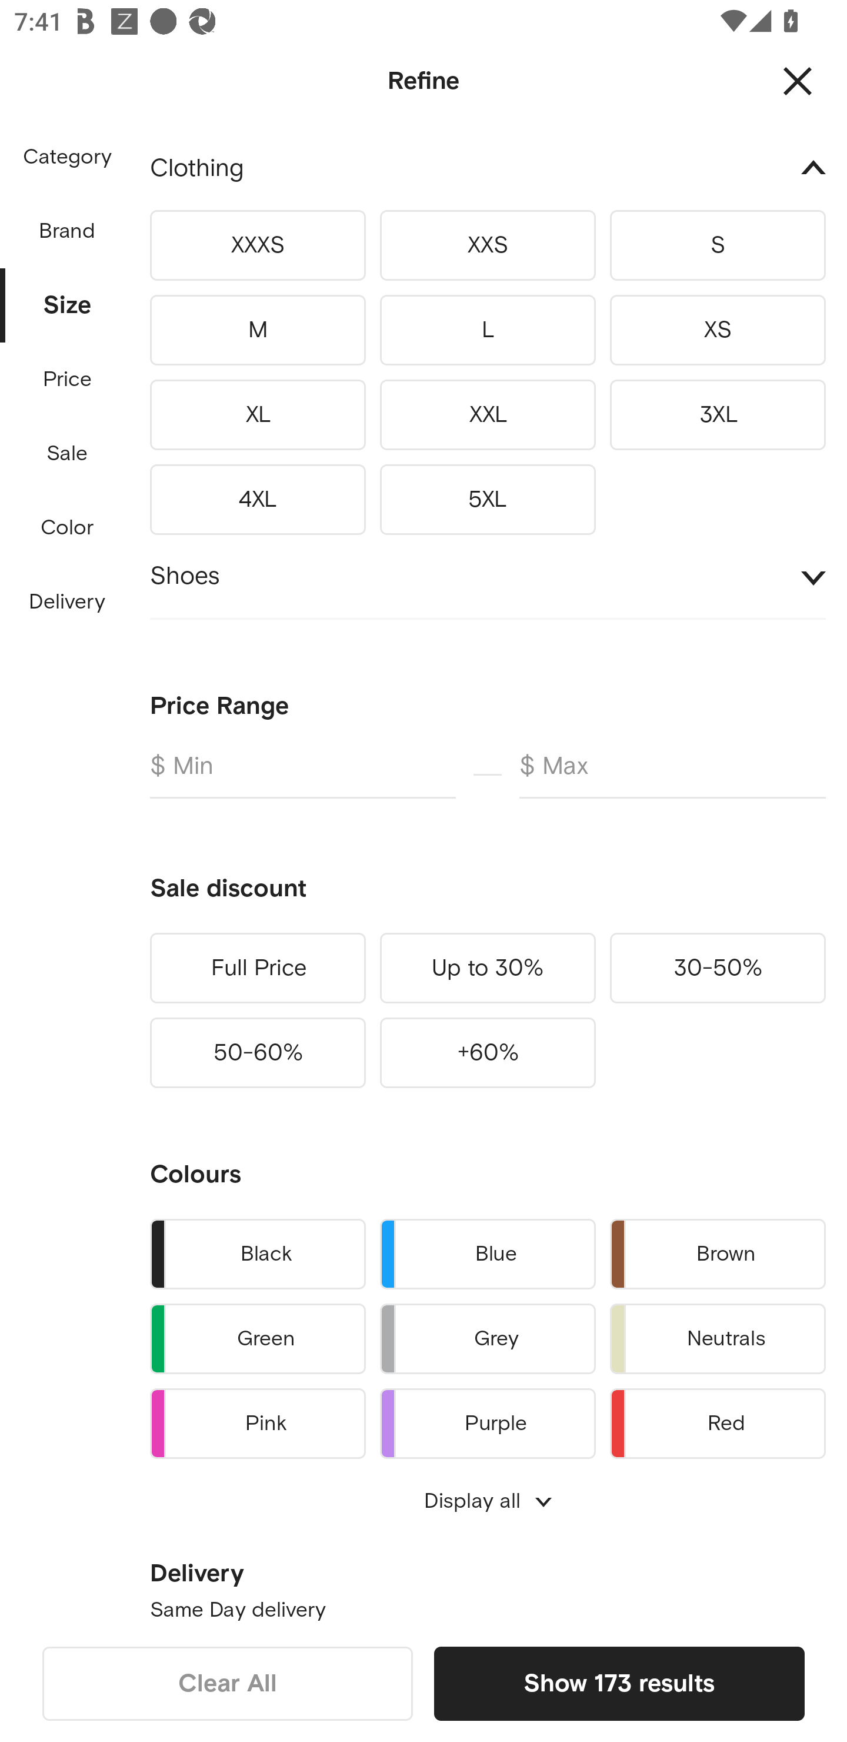 This screenshot has width=847, height=1742. Describe the element at coordinates (258, 330) in the screenshot. I see `M` at that location.